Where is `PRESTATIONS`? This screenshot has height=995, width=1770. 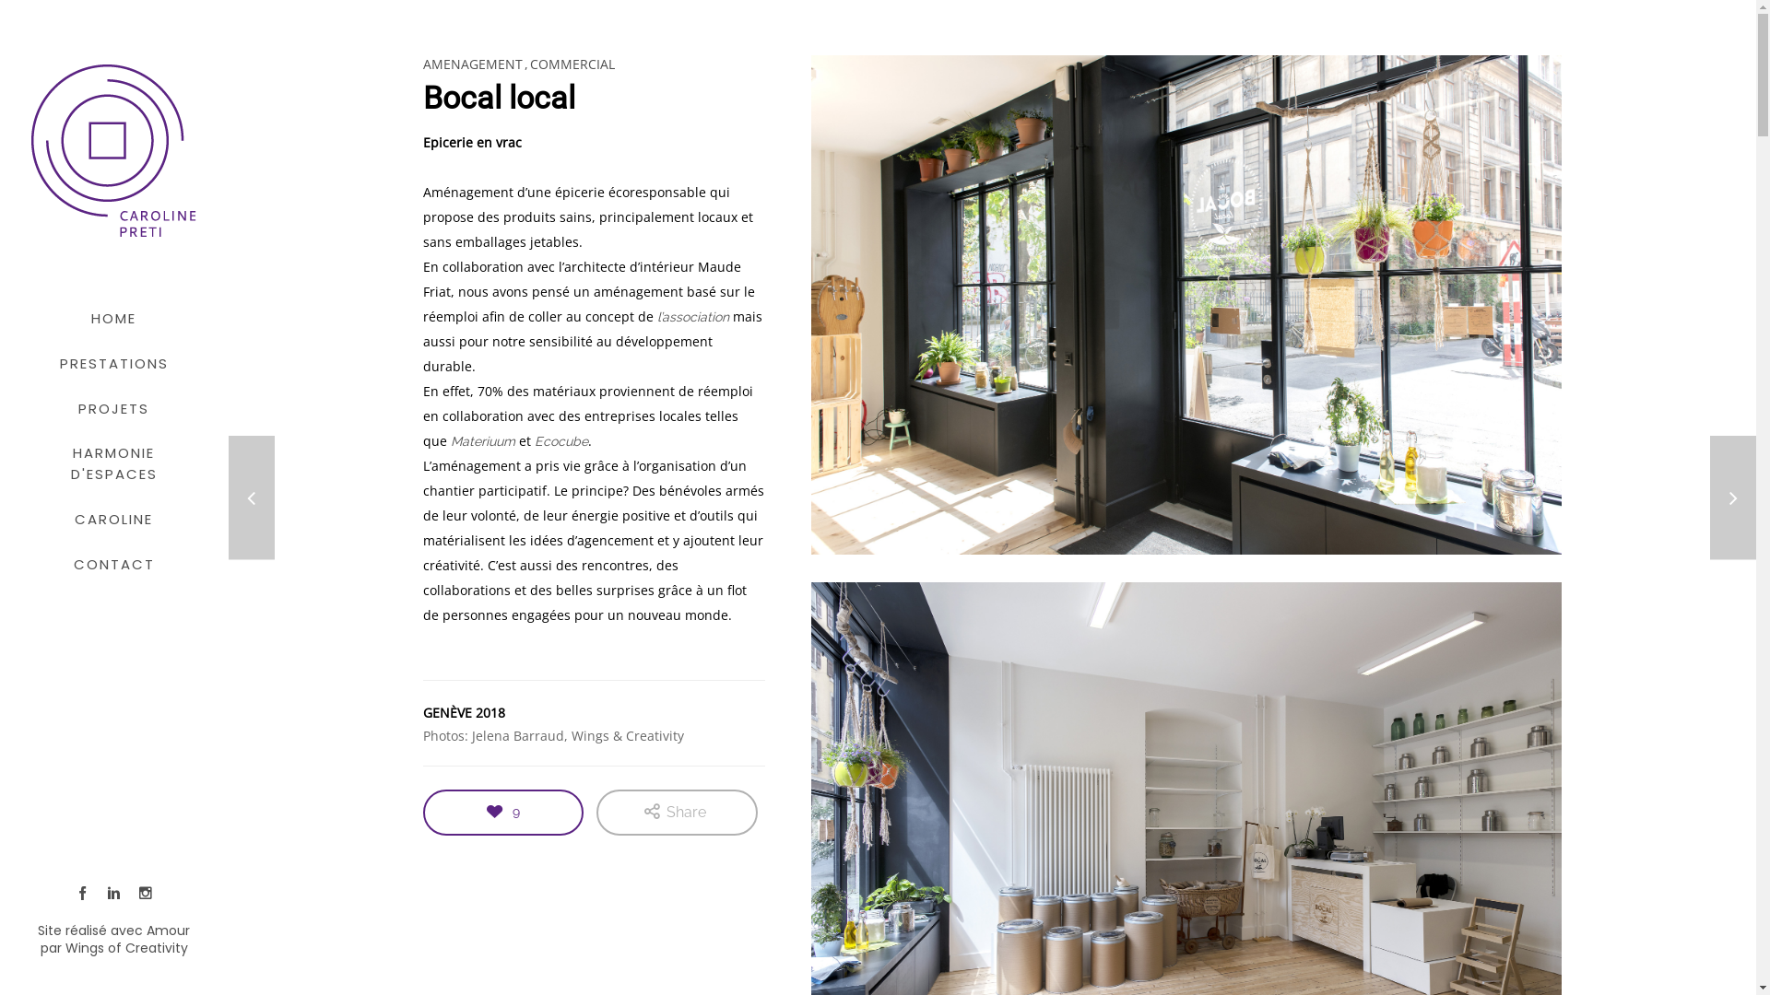
PRESTATIONS is located at coordinates (114, 366).